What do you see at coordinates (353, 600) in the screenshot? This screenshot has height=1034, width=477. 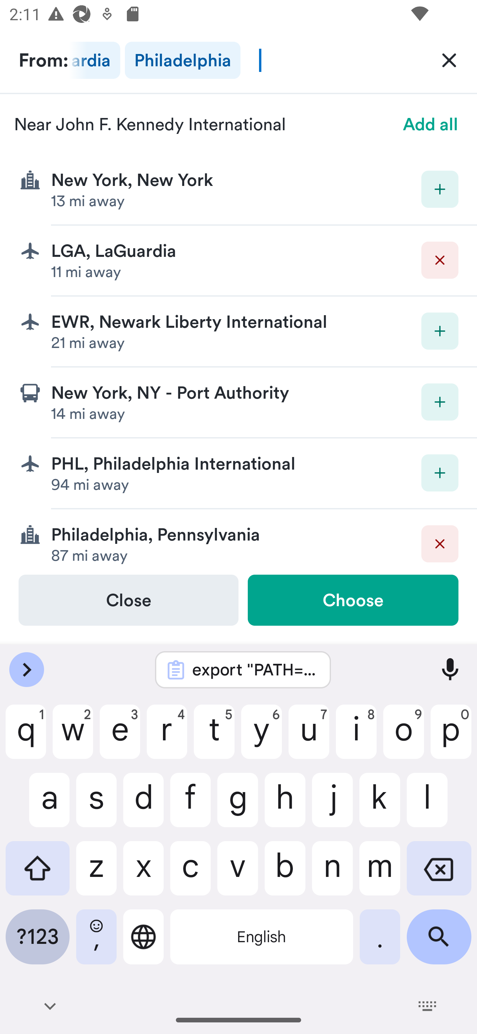 I see `Choose` at bounding box center [353, 600].